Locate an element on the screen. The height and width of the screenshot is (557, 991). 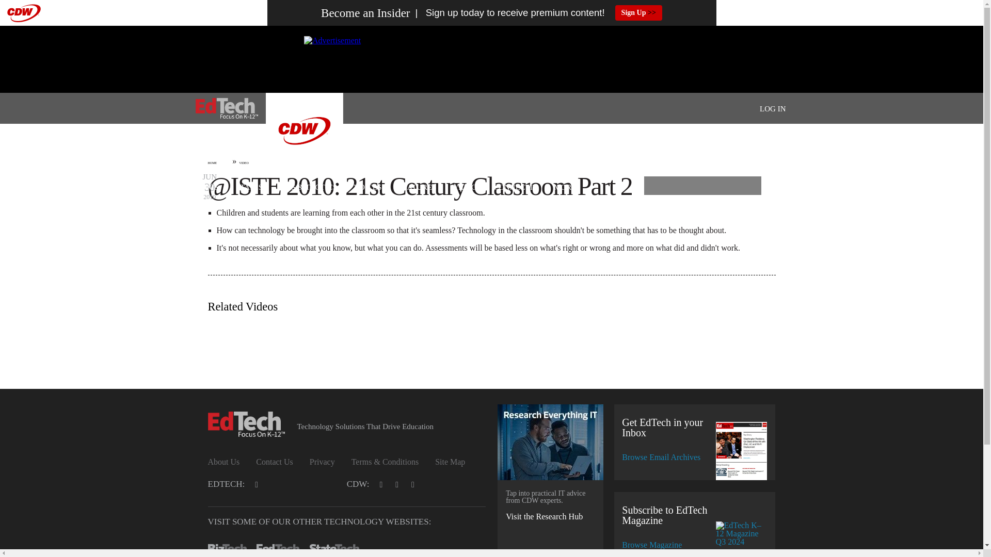
Become an Insider is located at coordinates (365, 13).